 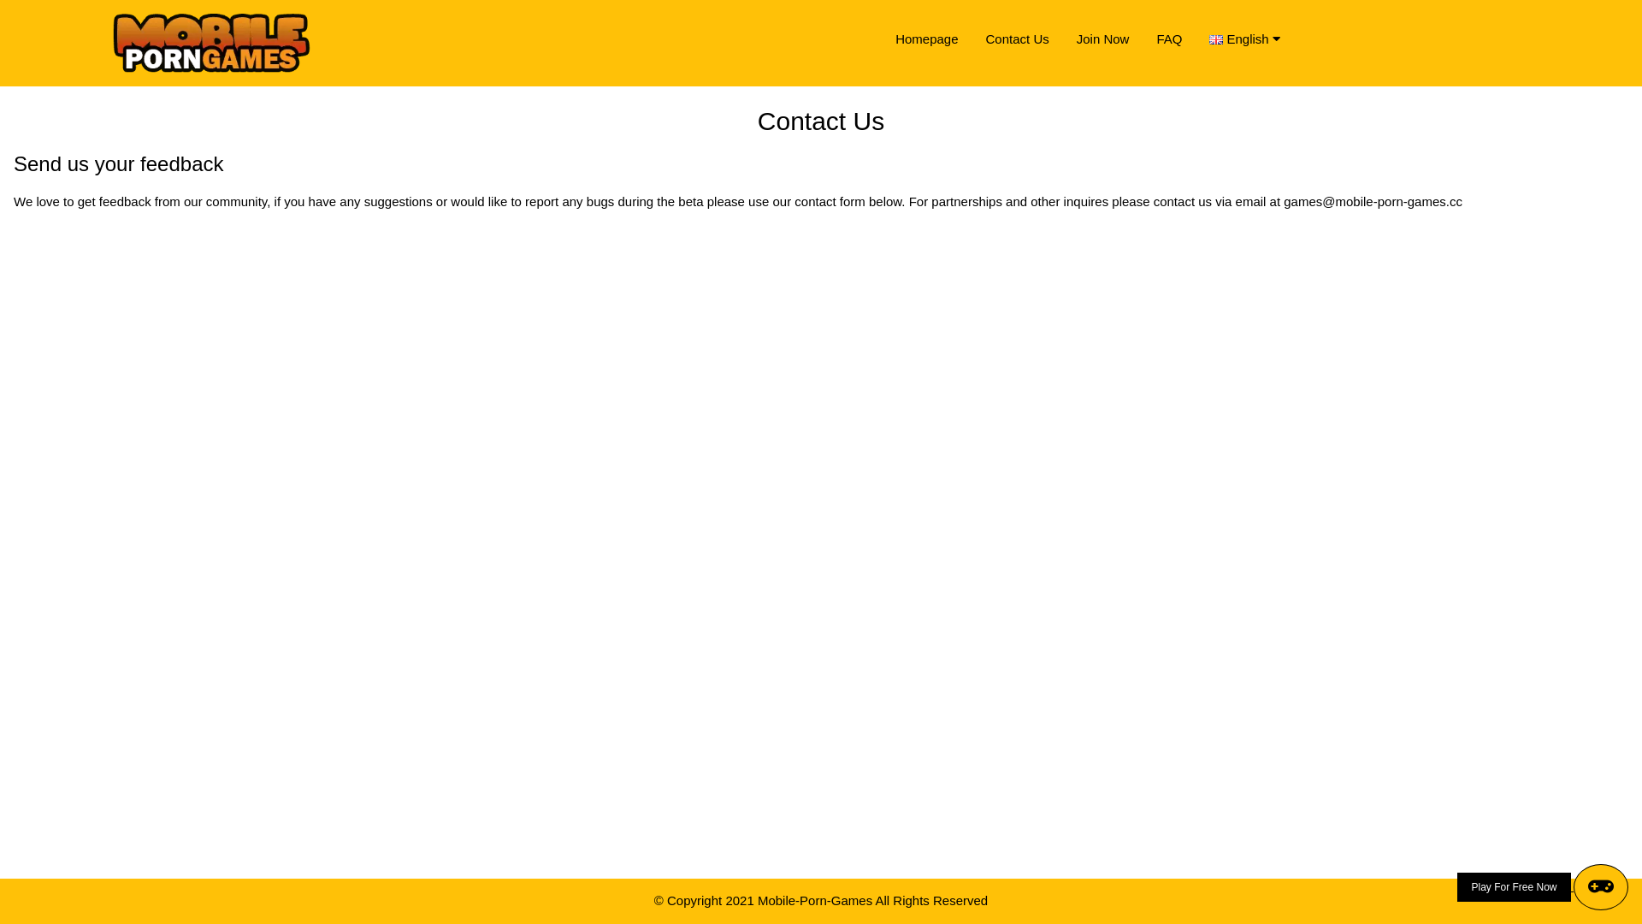 What do you see at coordinates (1103, 39) in the screenshot?
I see `Join Now` at bounding box center [1103, 39].